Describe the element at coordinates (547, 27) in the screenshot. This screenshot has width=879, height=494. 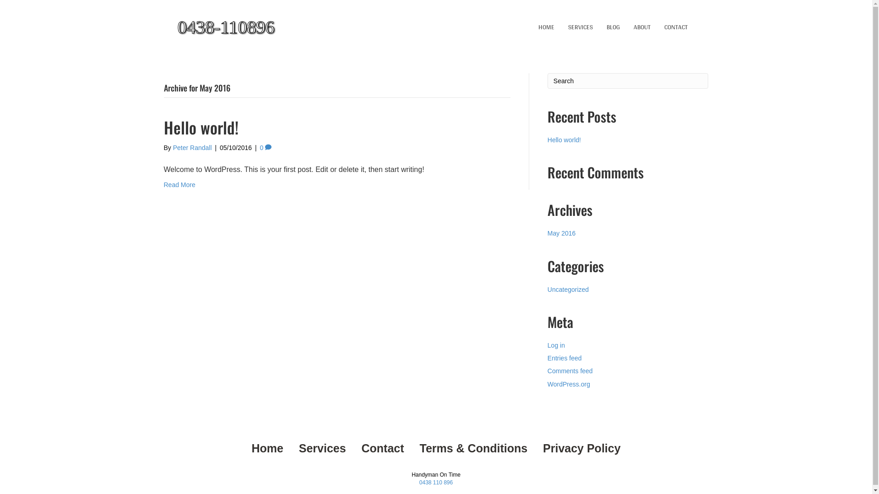
I see `HOME` at that location.